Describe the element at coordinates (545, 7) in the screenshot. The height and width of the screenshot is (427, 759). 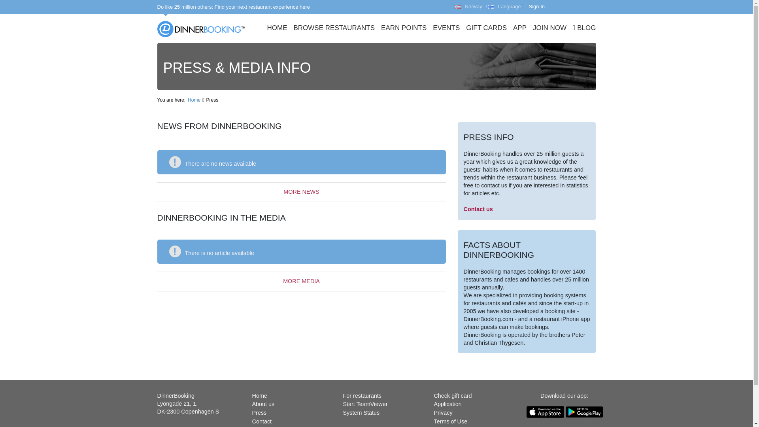
I see `Sign In` at that location.